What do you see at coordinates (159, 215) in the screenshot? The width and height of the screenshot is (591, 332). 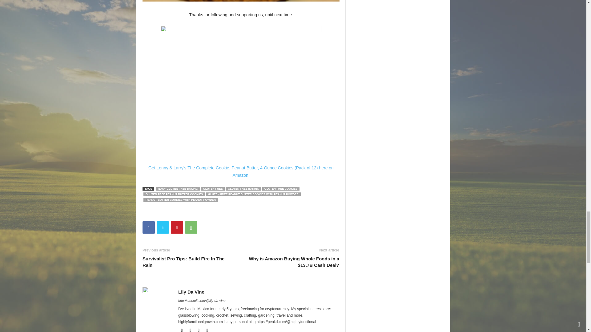 I see `bottomFacebookLike` at bounding box center [159, 215].